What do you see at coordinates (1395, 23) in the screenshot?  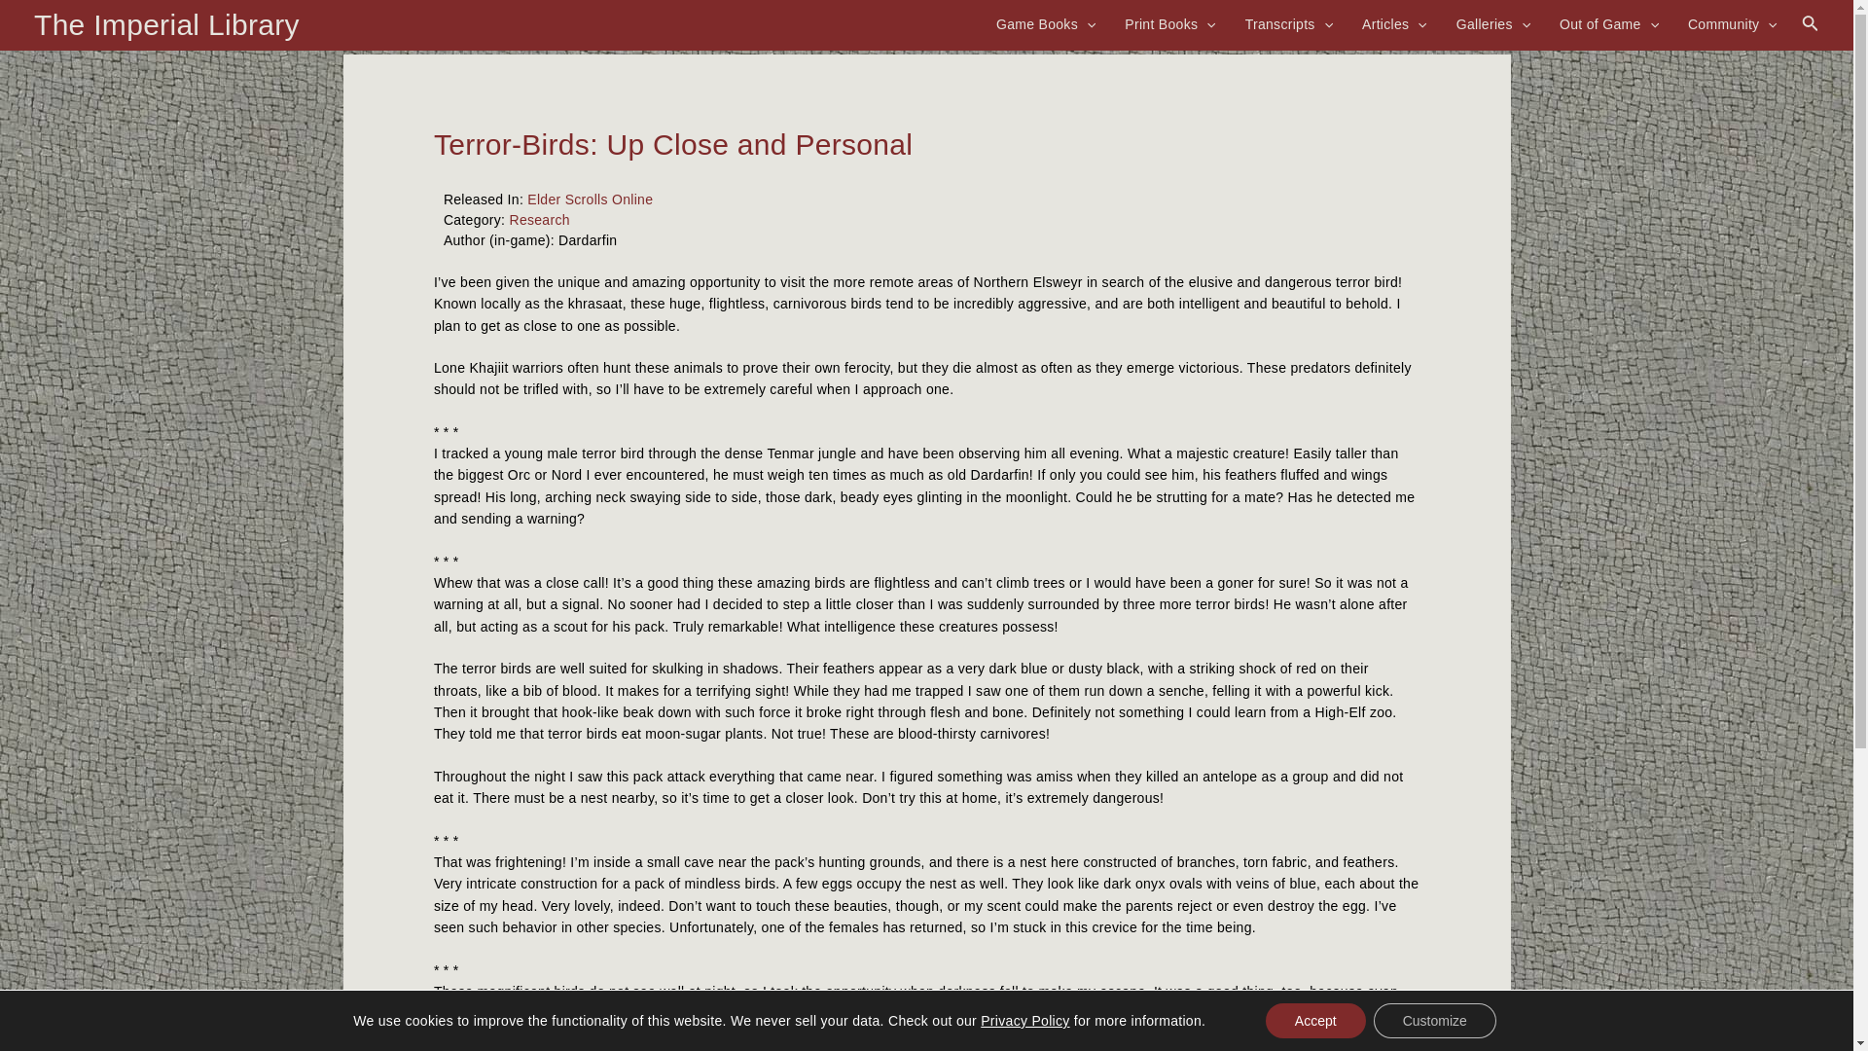 I see `Articles` at bounding box center [1395, 23].